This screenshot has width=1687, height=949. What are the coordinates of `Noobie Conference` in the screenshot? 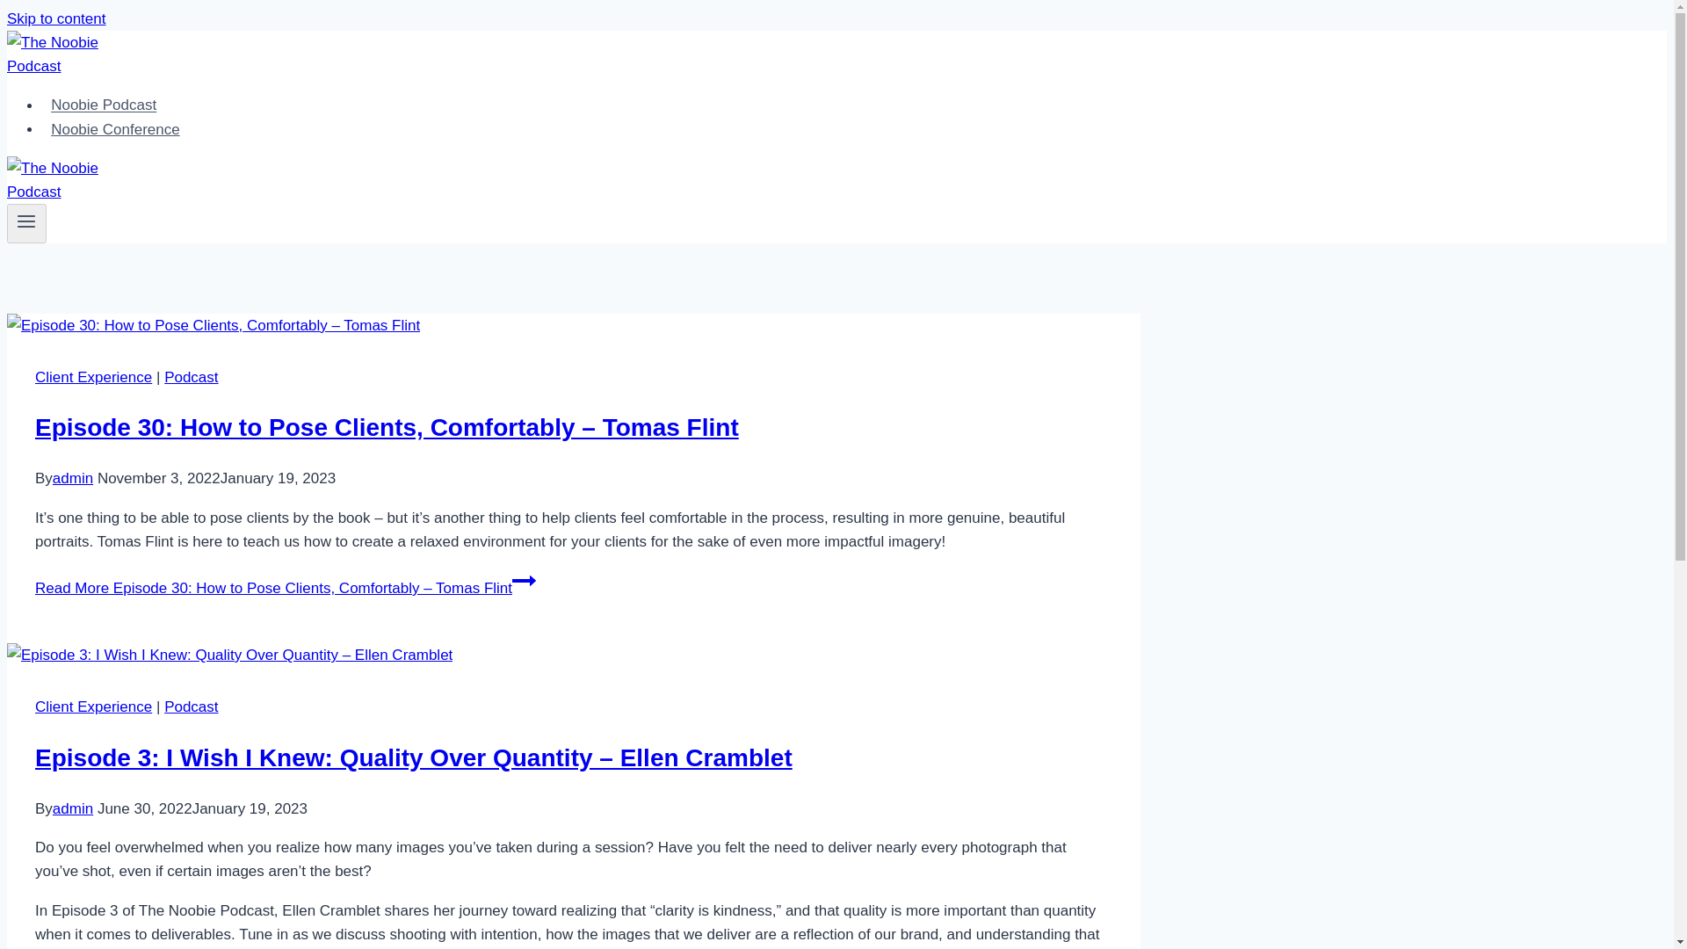 It's located at (116, 130).